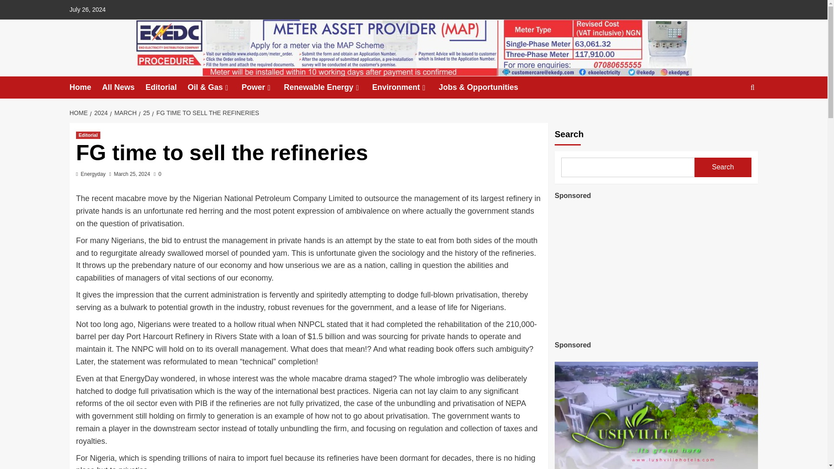 This screenshot has width=834, height=469. What do you see at coordinates (146, 112) in the screenshot?
I see `25` at bounding box center [146, 112].